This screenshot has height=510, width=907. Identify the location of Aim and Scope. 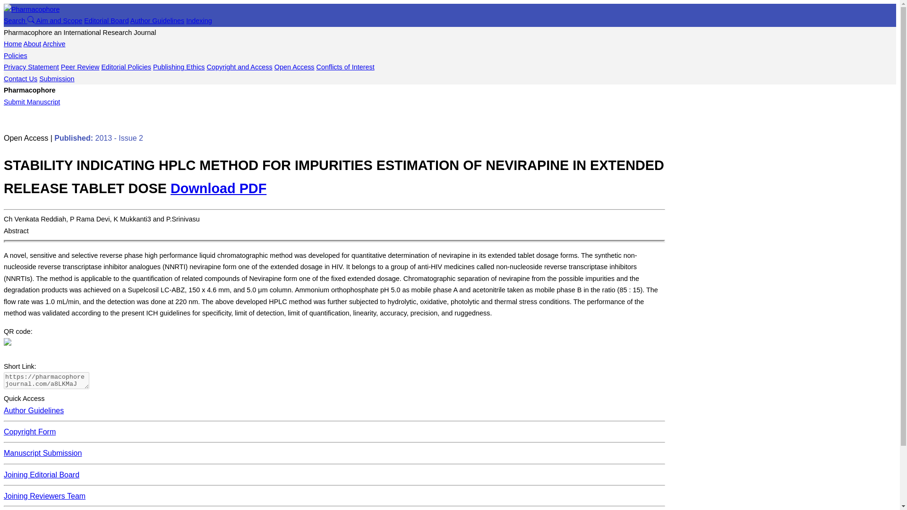
(59, 20).